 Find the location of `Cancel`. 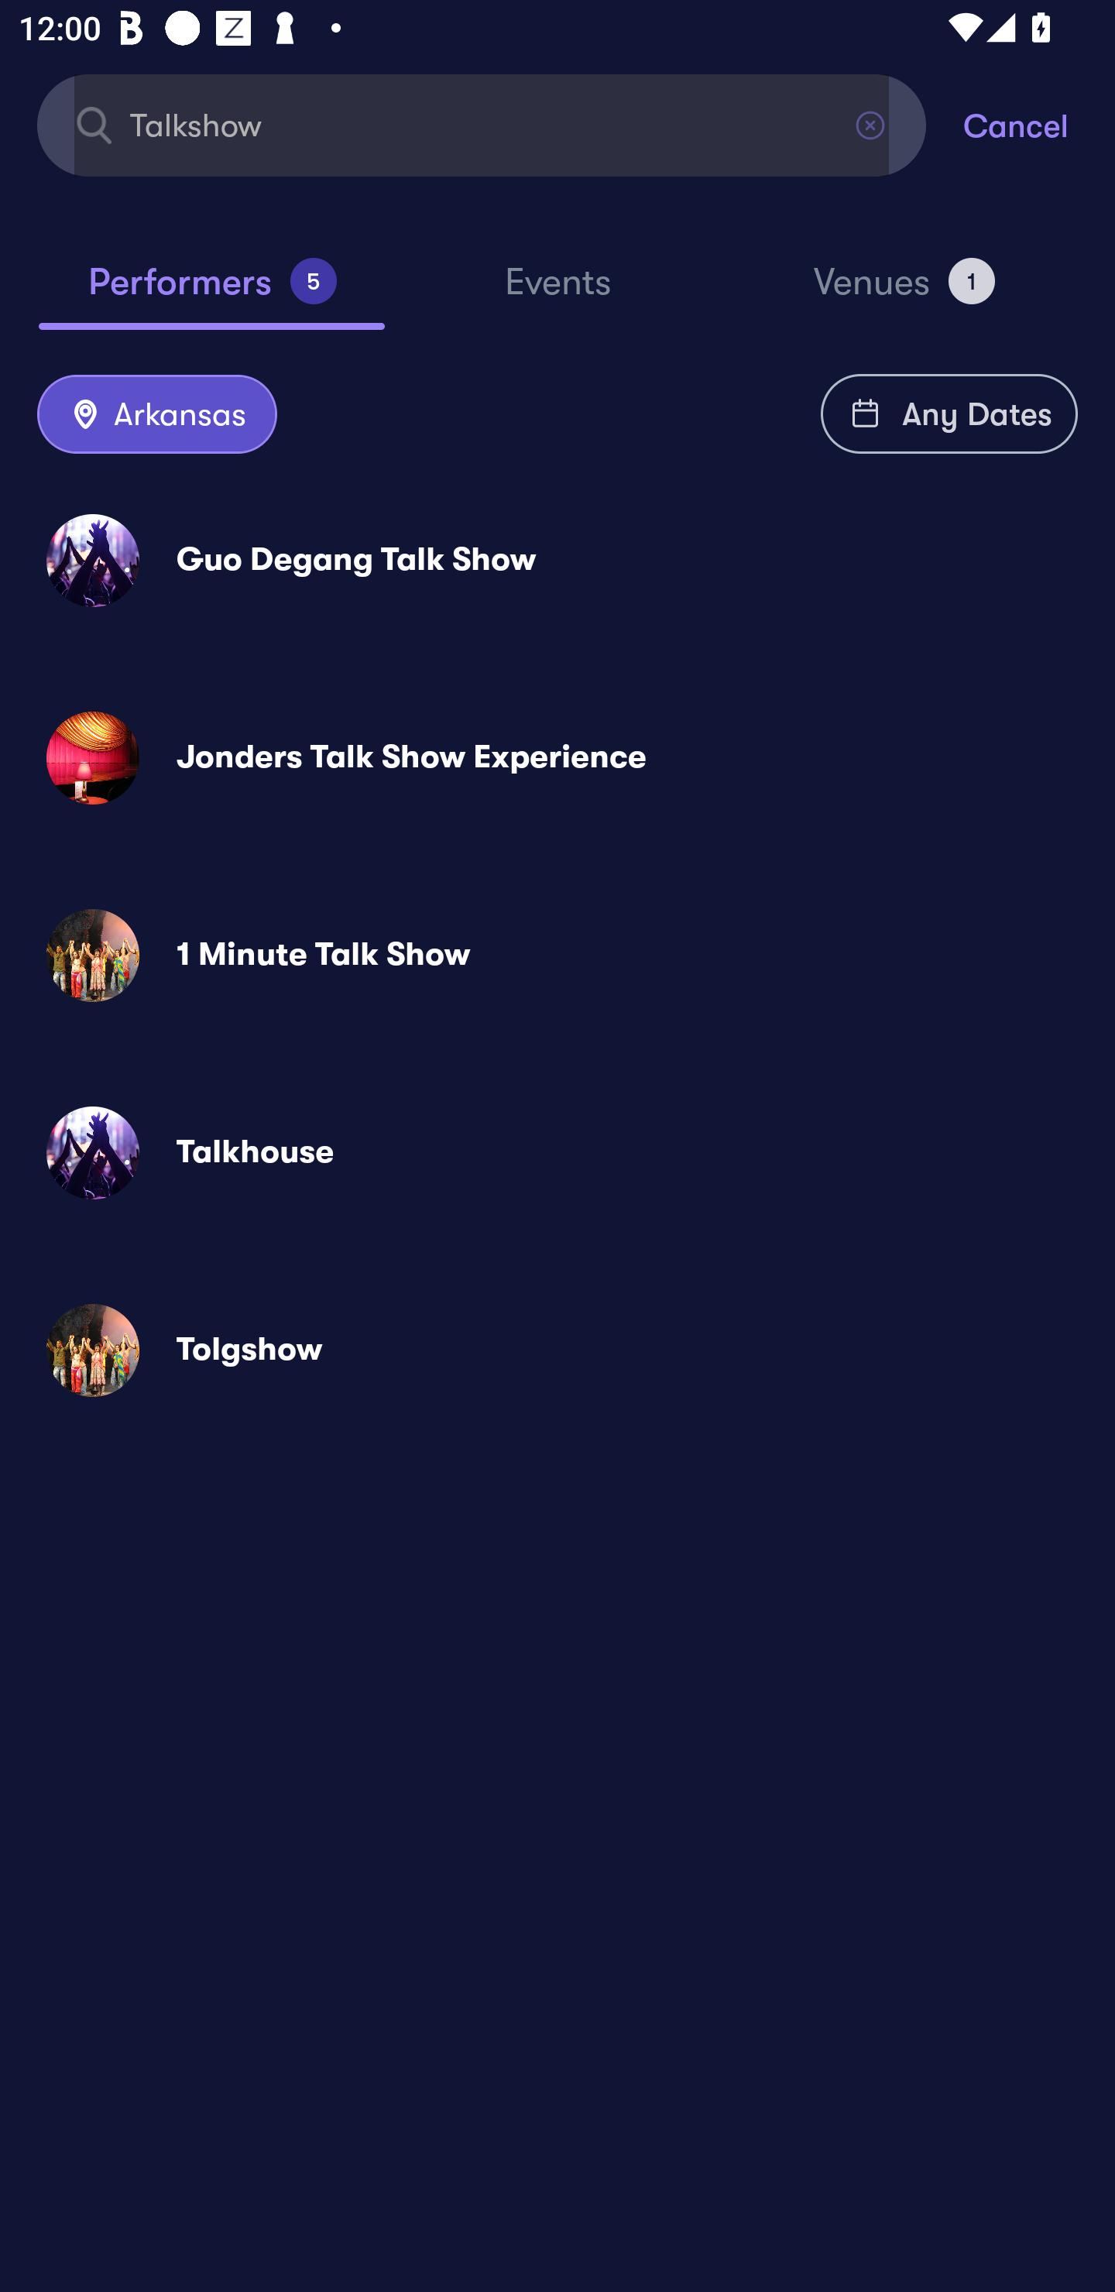

Cancel is located at coordinates (1039, 124).